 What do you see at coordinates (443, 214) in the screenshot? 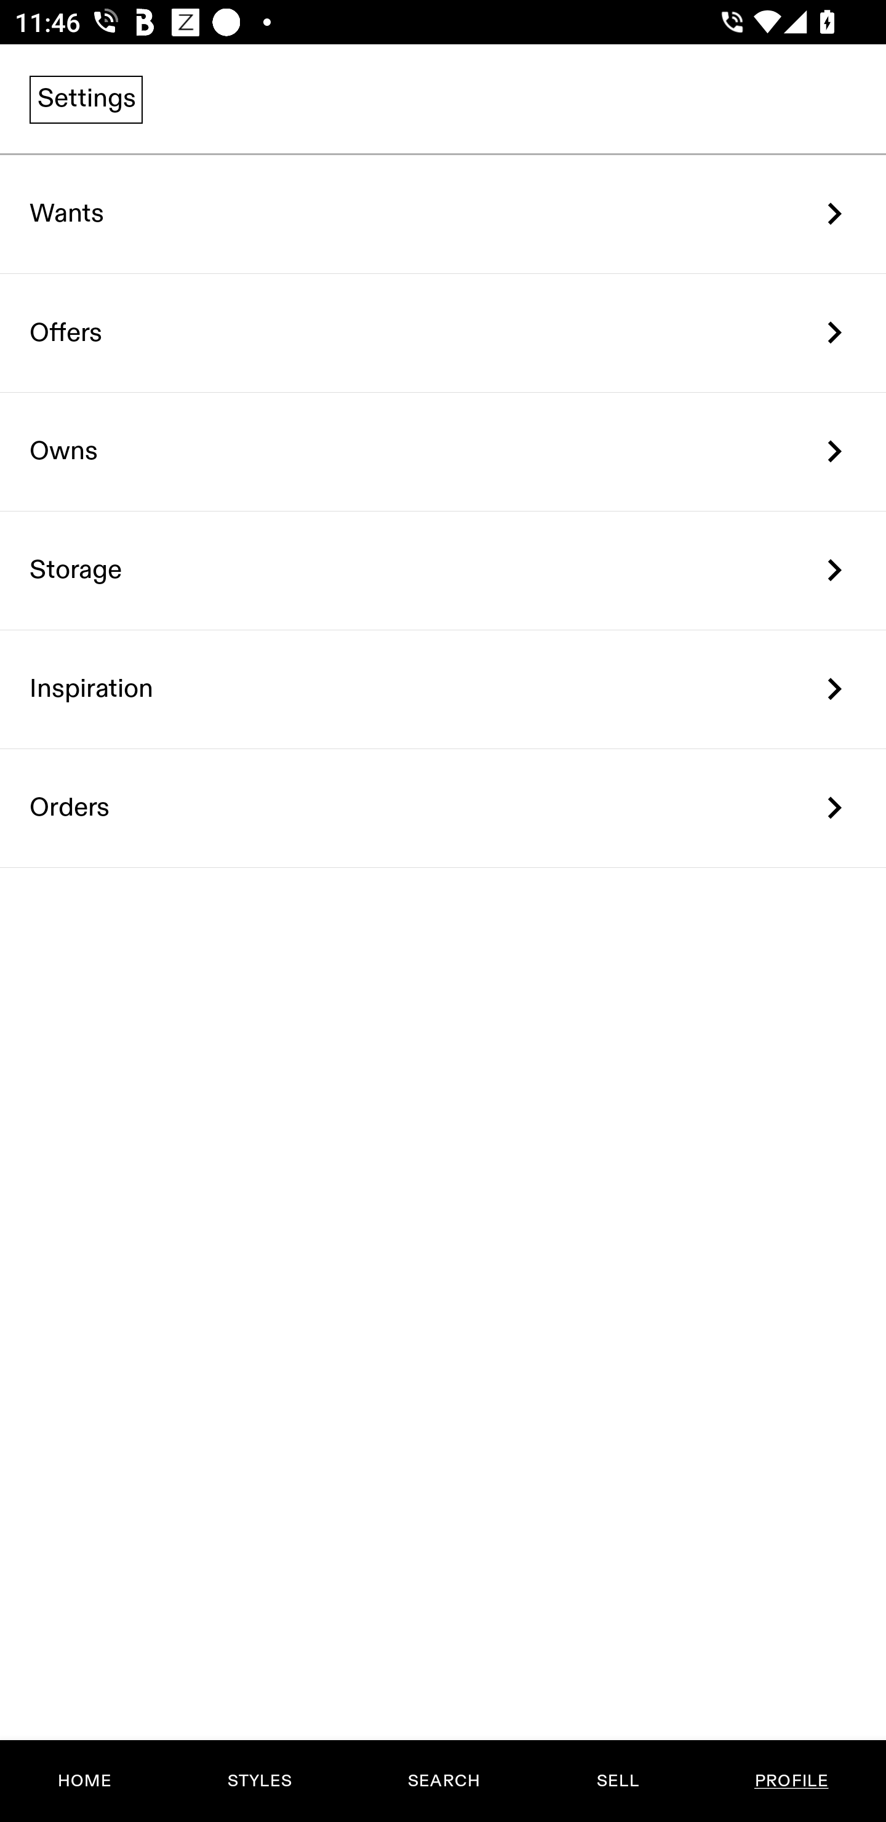
I see `Wants` at bounding box center [443, 214].